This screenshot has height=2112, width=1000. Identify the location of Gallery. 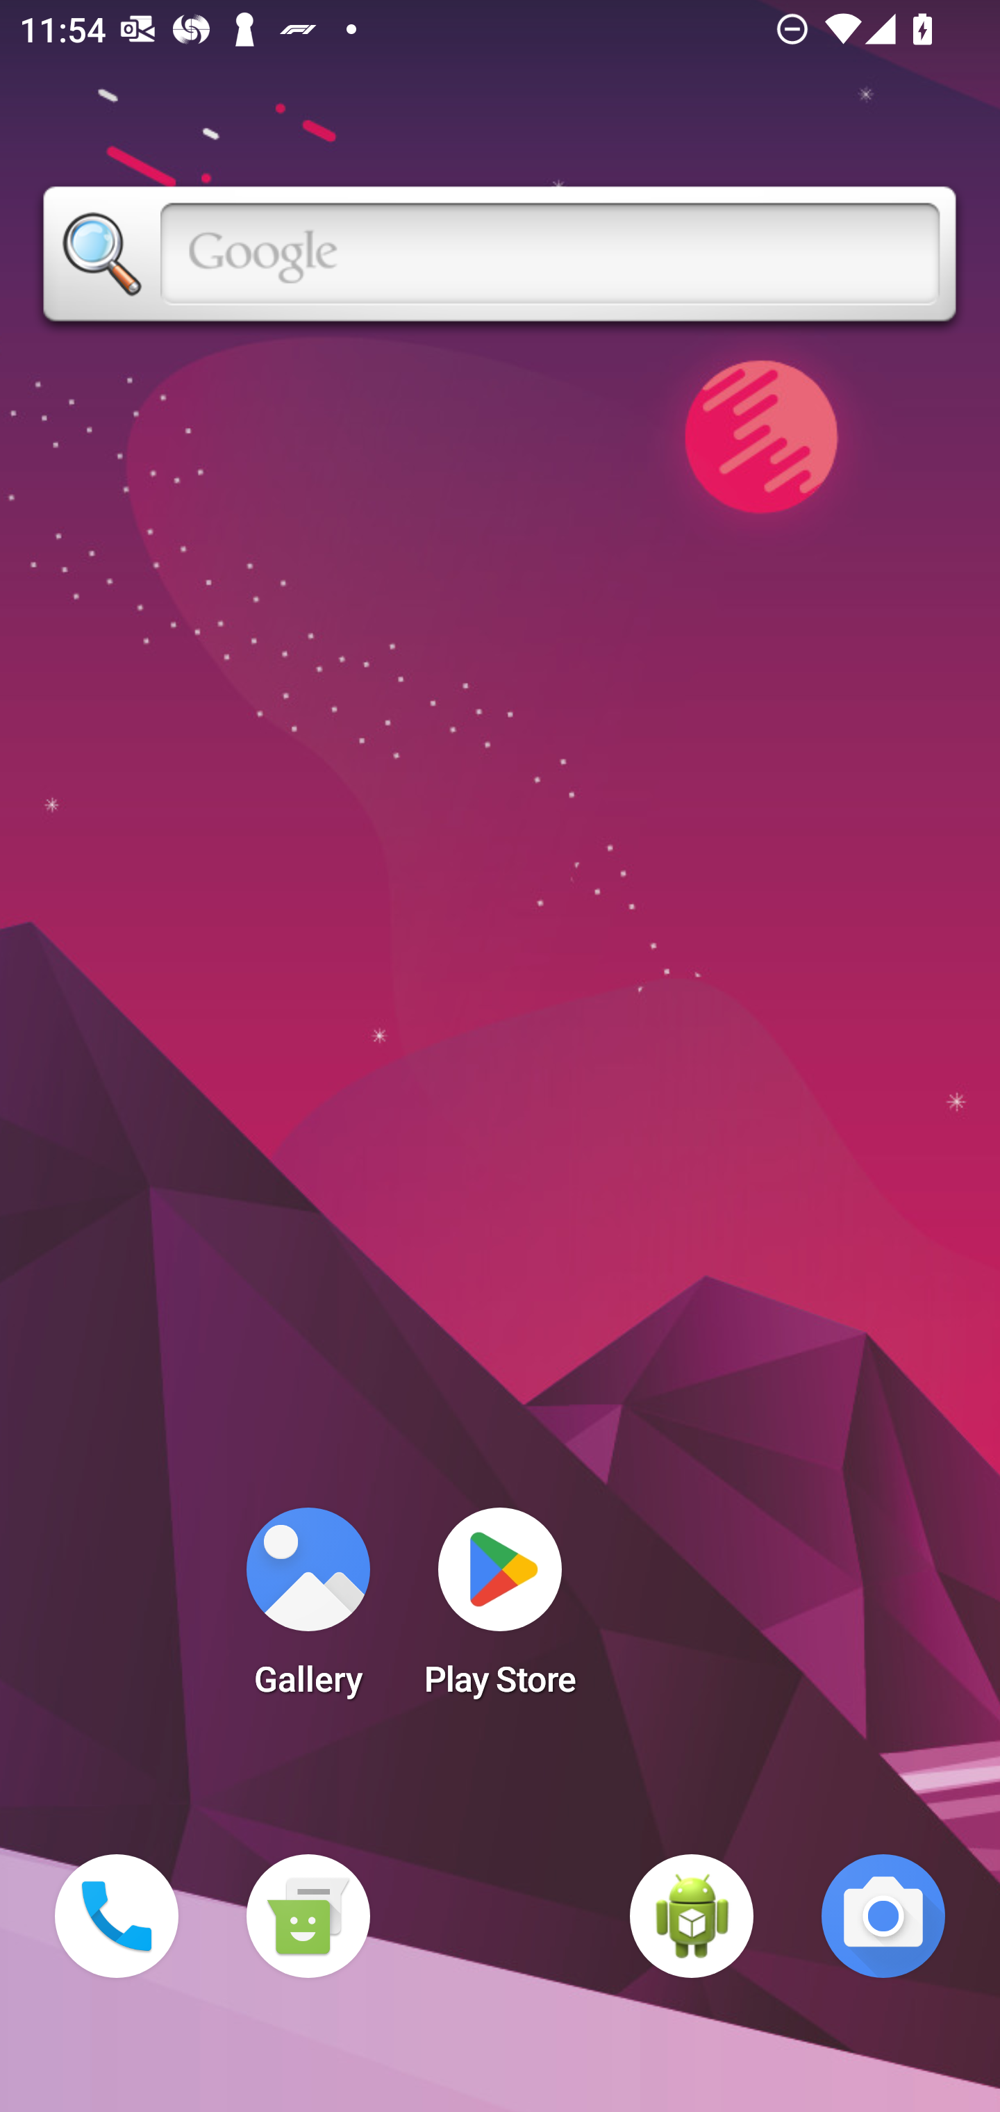
(308, 1610).